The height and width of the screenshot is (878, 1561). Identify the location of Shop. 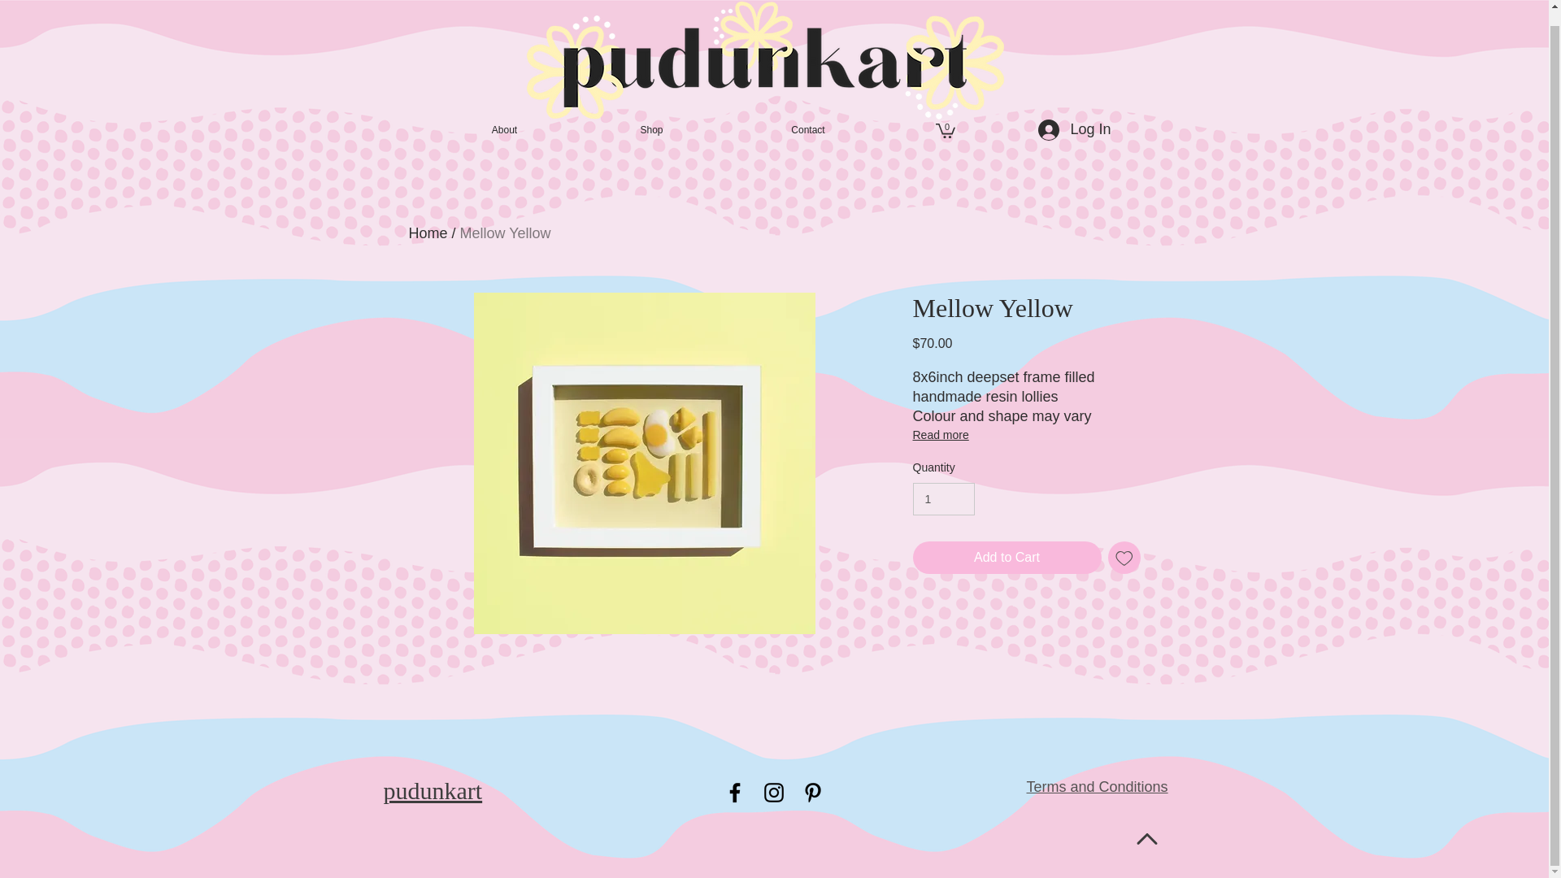
(650, 130).